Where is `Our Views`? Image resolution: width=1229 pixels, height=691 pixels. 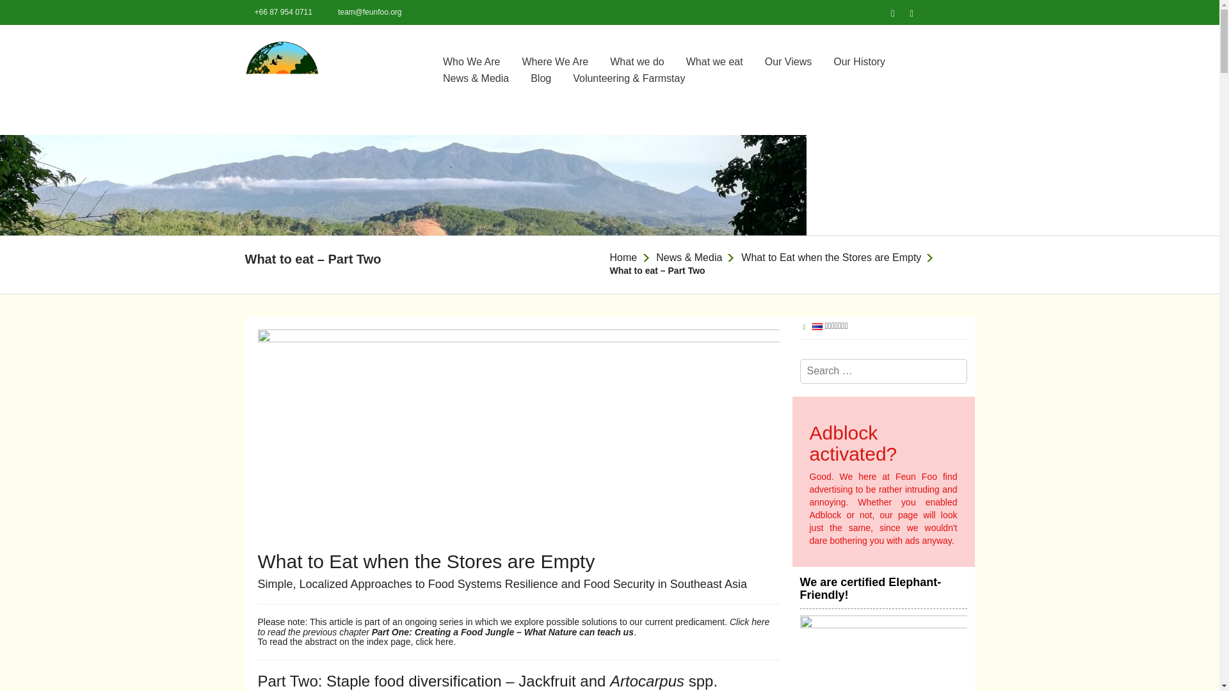 Our Views is located at coordinates (789, 61).